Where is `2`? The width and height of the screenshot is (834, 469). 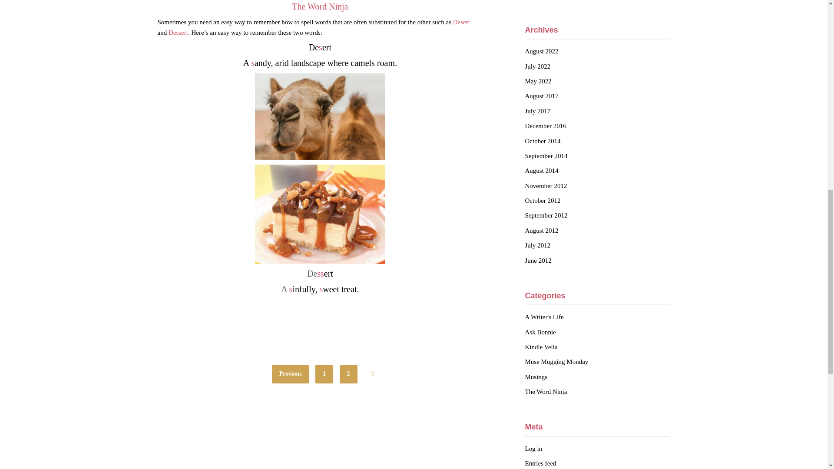 2 is located at coordinates (348, 374).